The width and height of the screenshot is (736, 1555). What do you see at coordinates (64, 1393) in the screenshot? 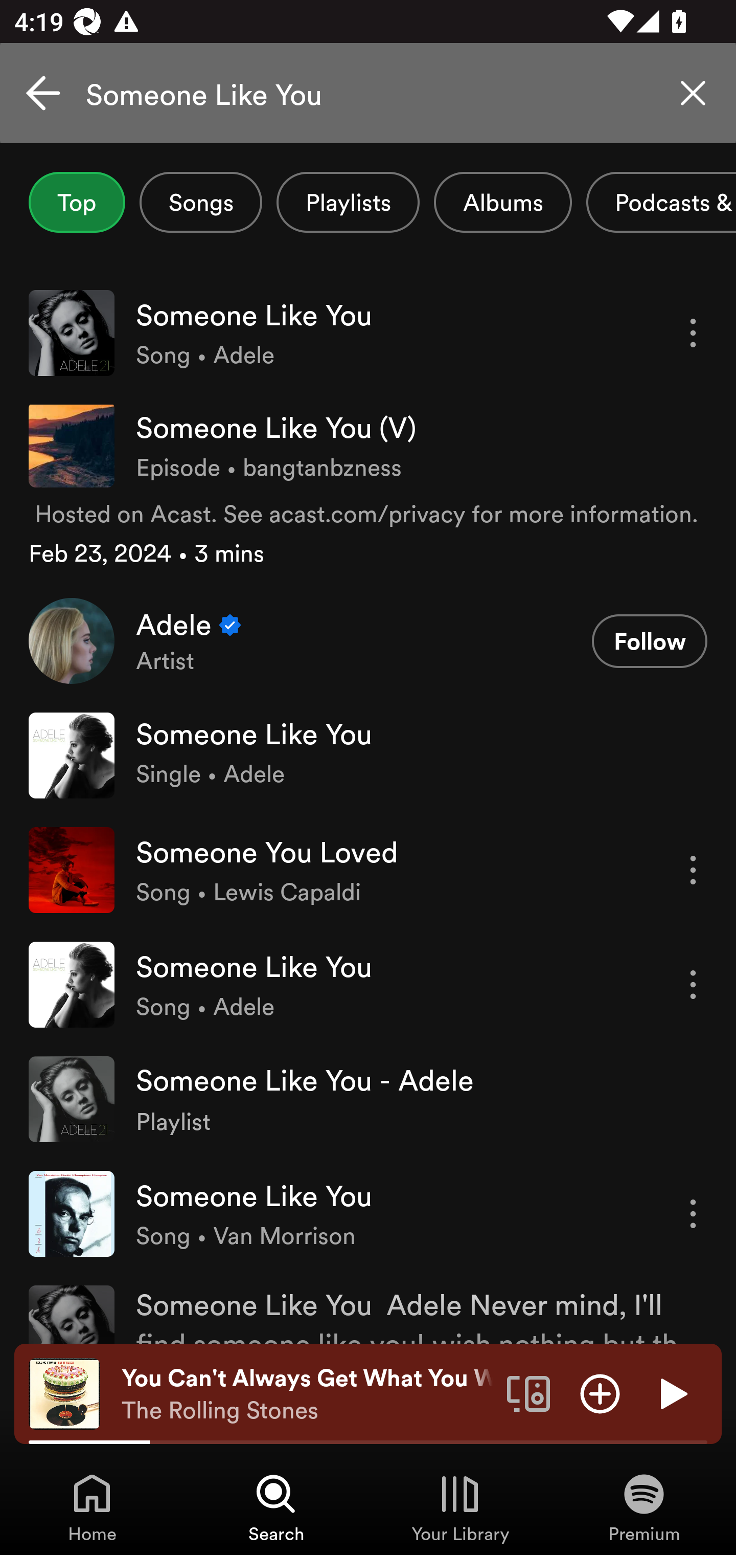
I see `The cover art of the currently playing track` at bounding box center [64, 1393].